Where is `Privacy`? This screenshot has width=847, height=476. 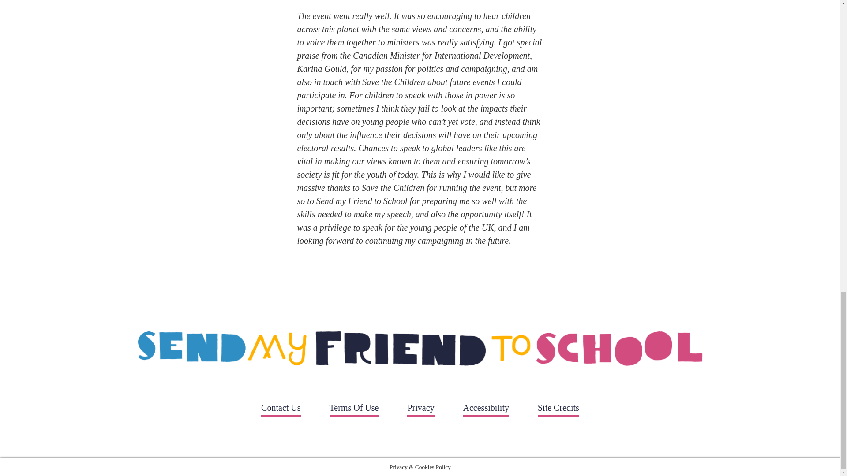 Privacy is located at coordinates (420, 410).